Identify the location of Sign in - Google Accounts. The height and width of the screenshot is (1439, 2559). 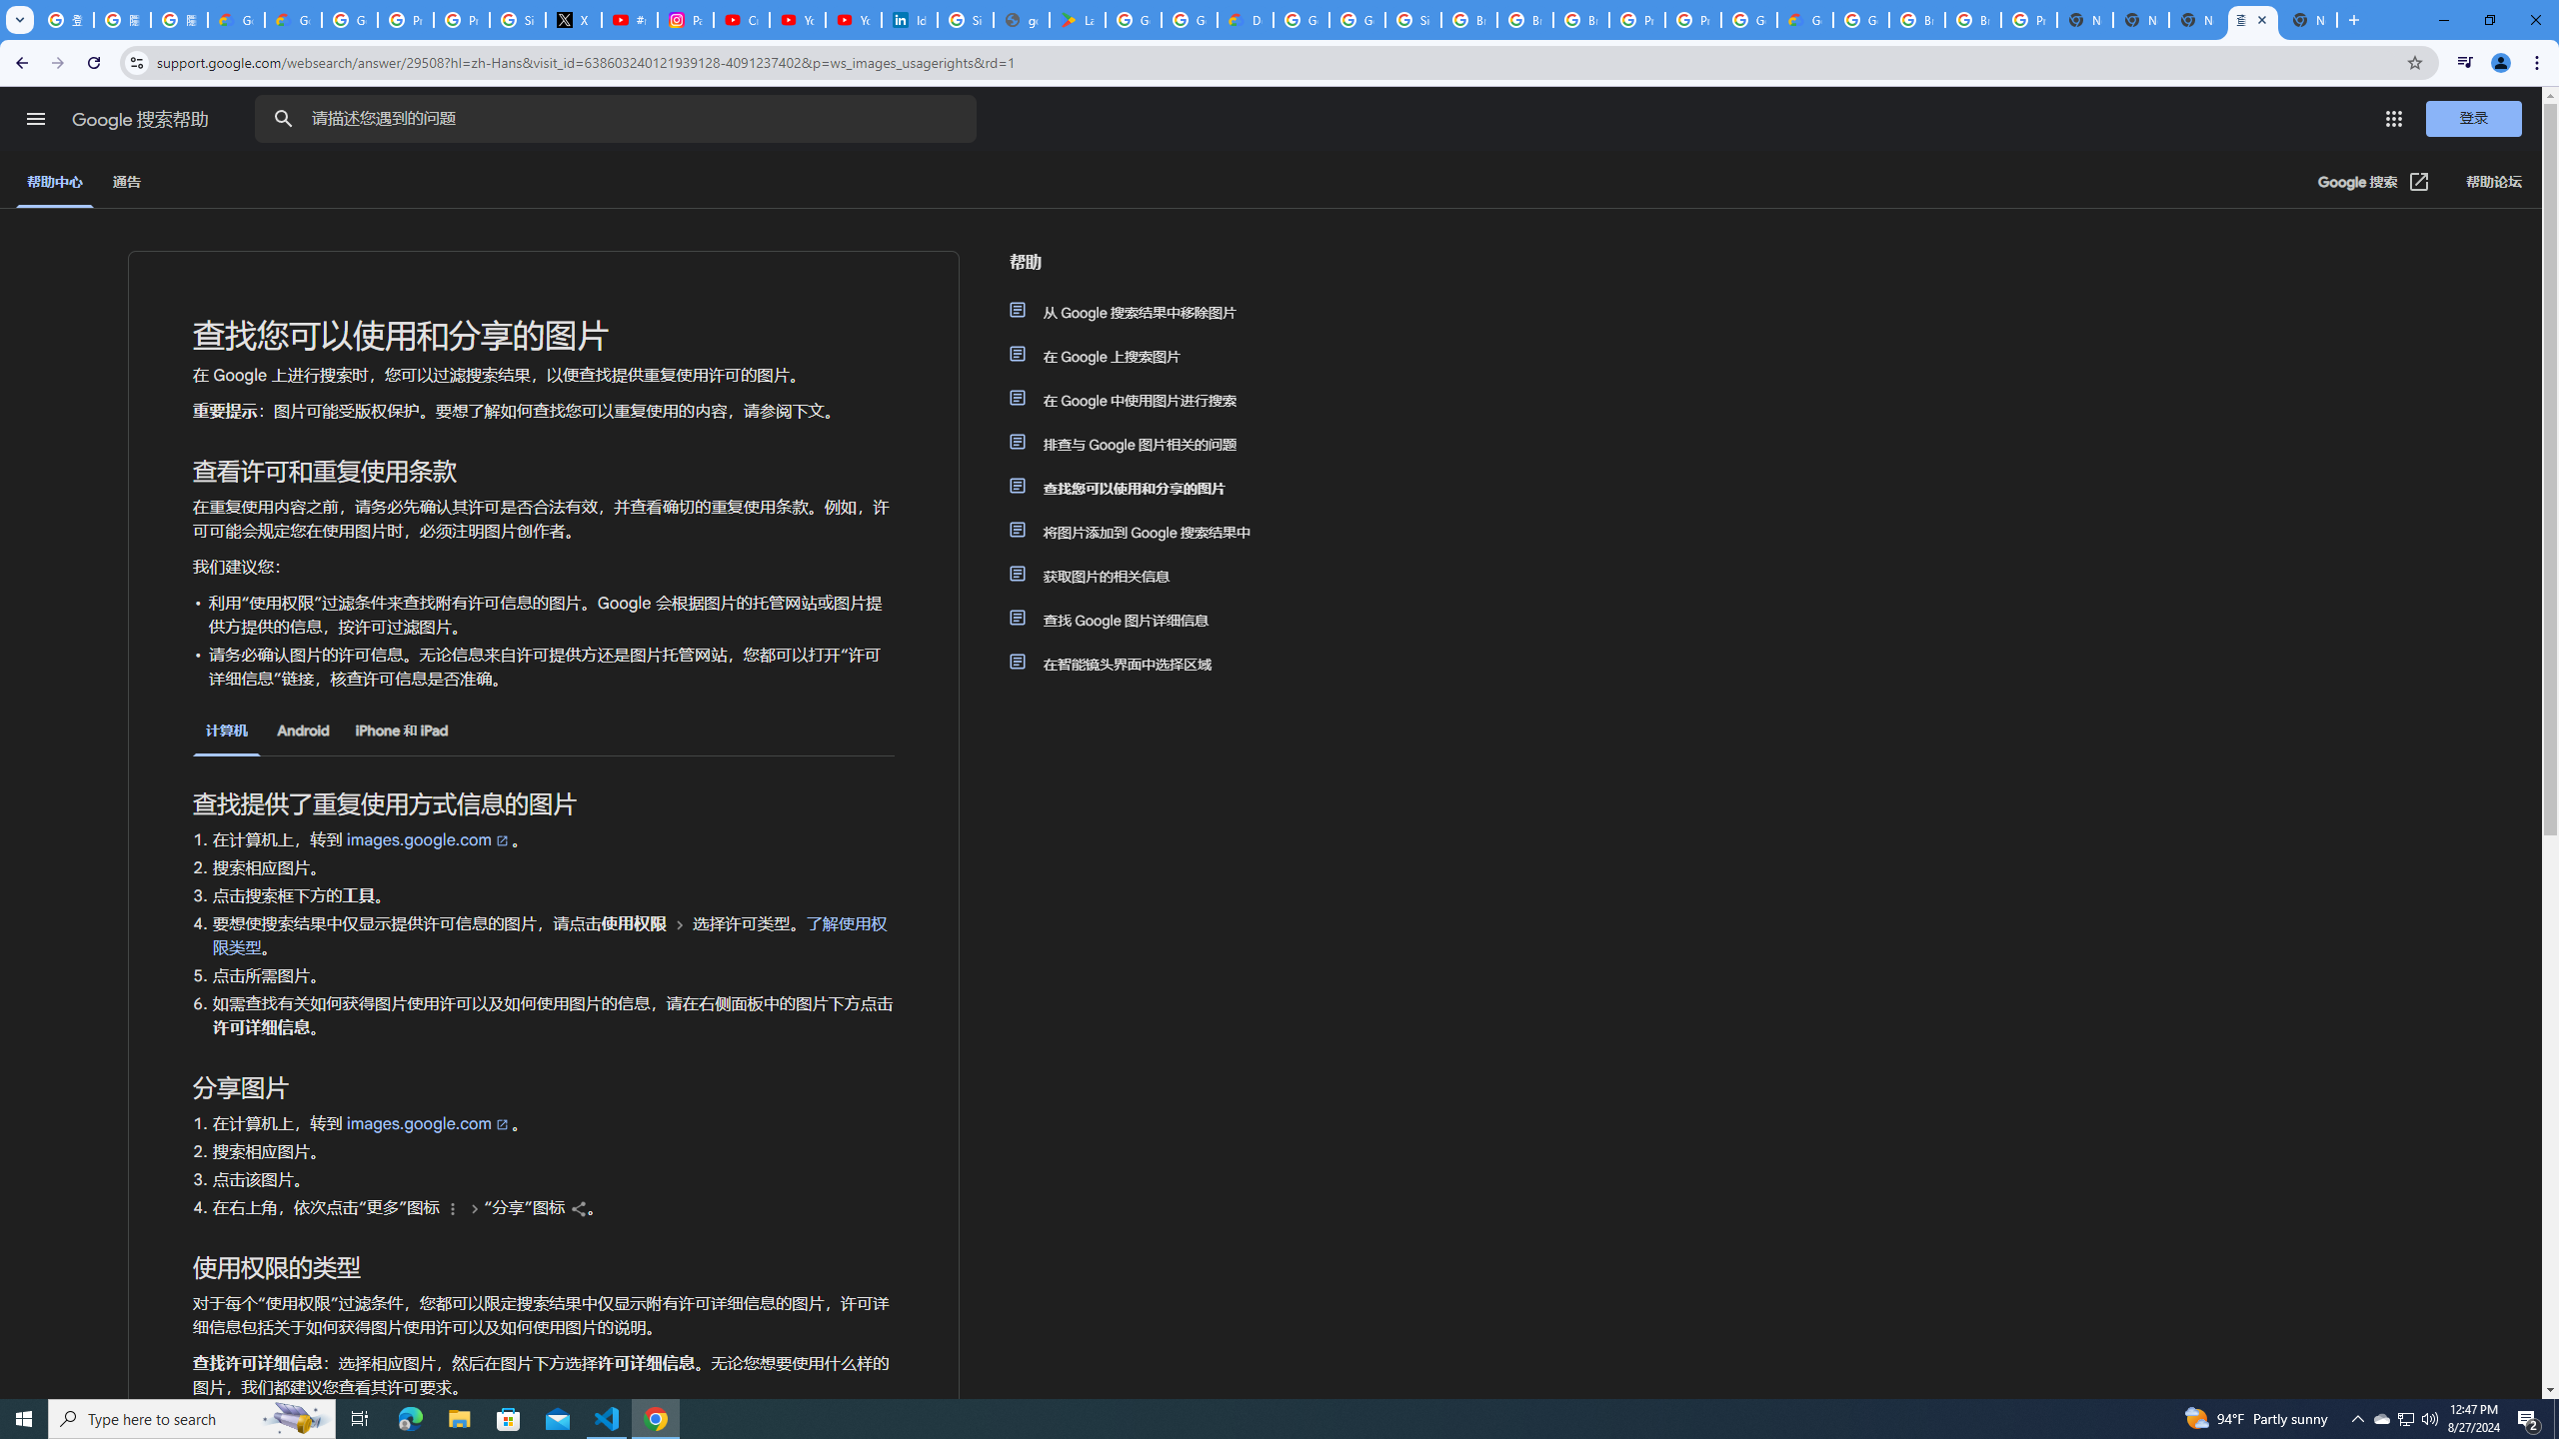
(1413, 20).